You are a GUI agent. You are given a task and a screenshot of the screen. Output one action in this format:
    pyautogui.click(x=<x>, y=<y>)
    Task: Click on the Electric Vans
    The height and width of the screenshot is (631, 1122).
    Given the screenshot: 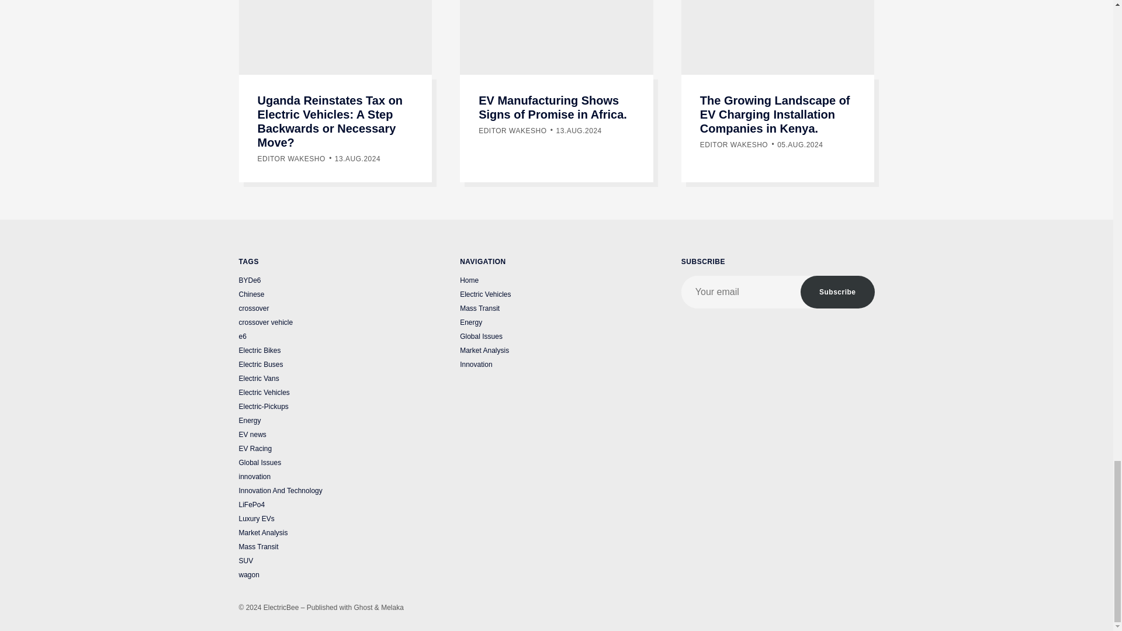 What is the action you would take?
    pyautogui.click(x=258, y=380)
    